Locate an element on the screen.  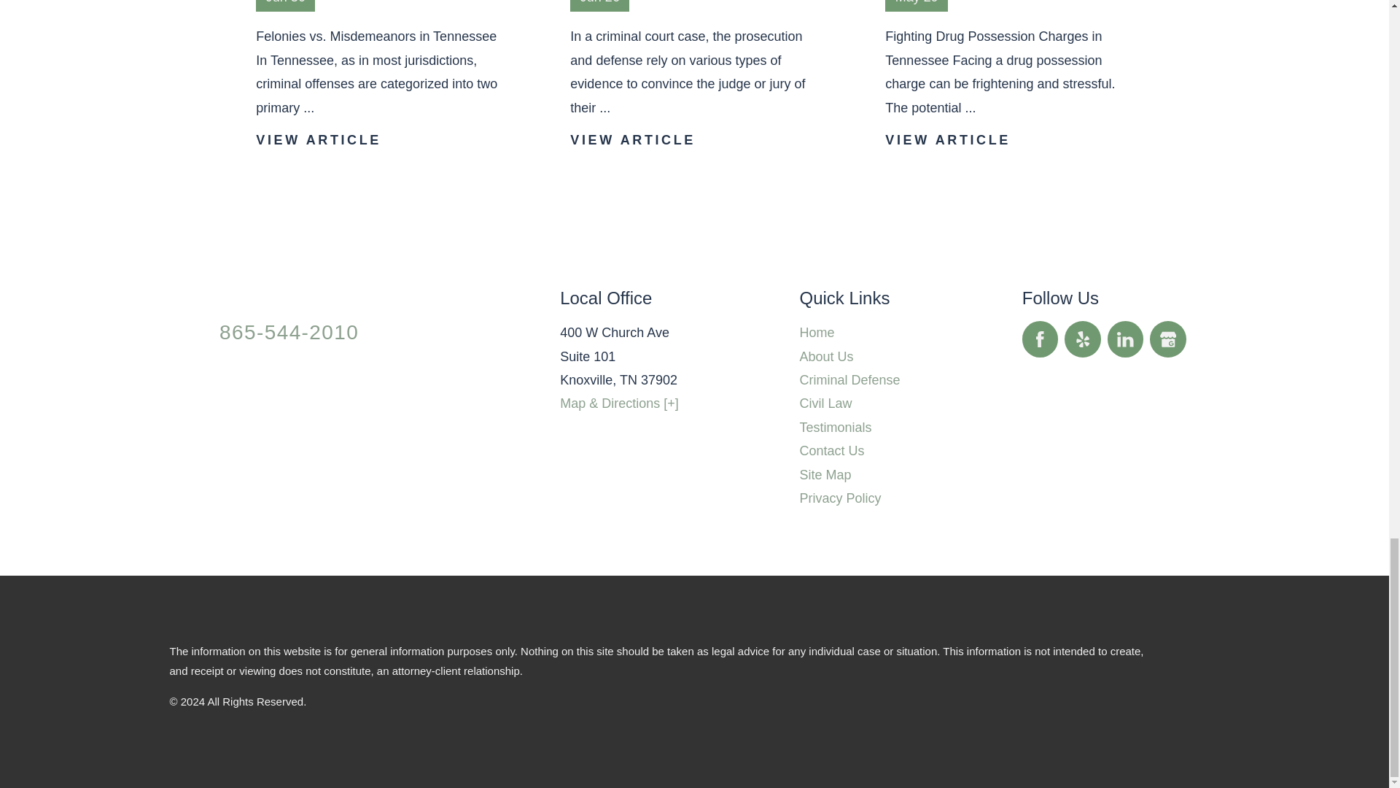
Yelp is located at coordinates (1082, 339).